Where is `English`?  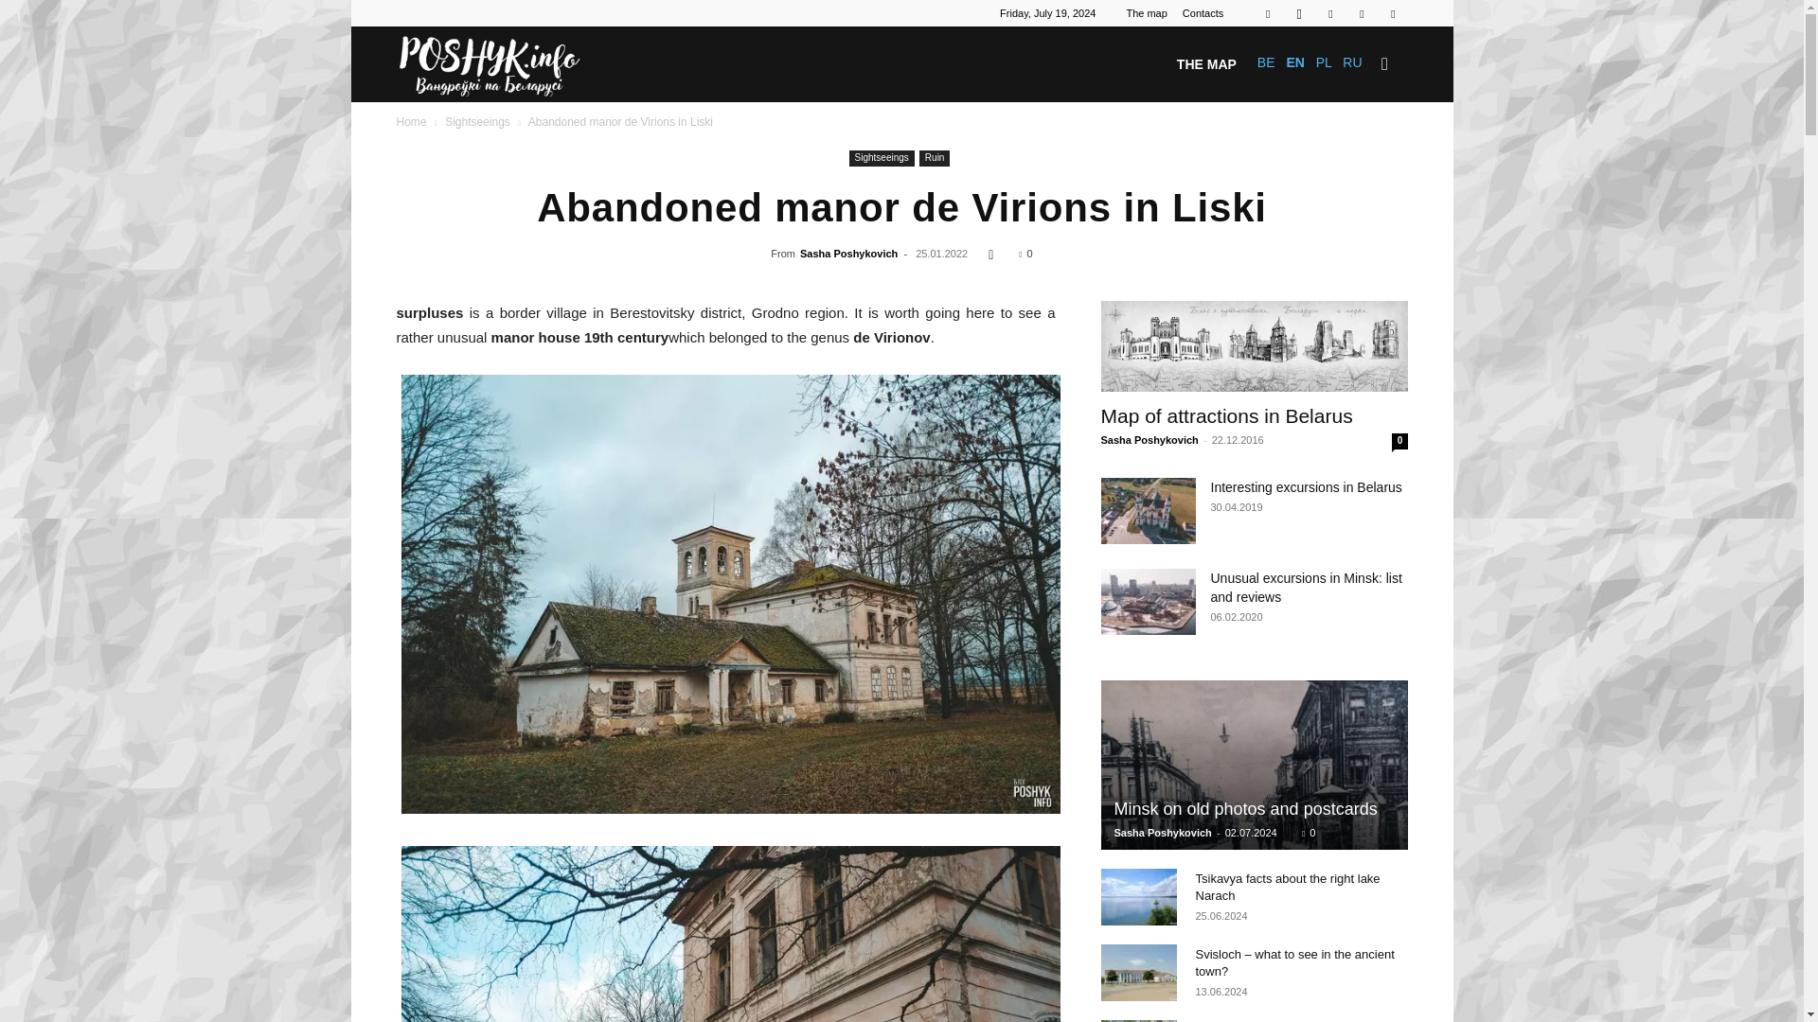
English is located at coordinates (1293, 62).